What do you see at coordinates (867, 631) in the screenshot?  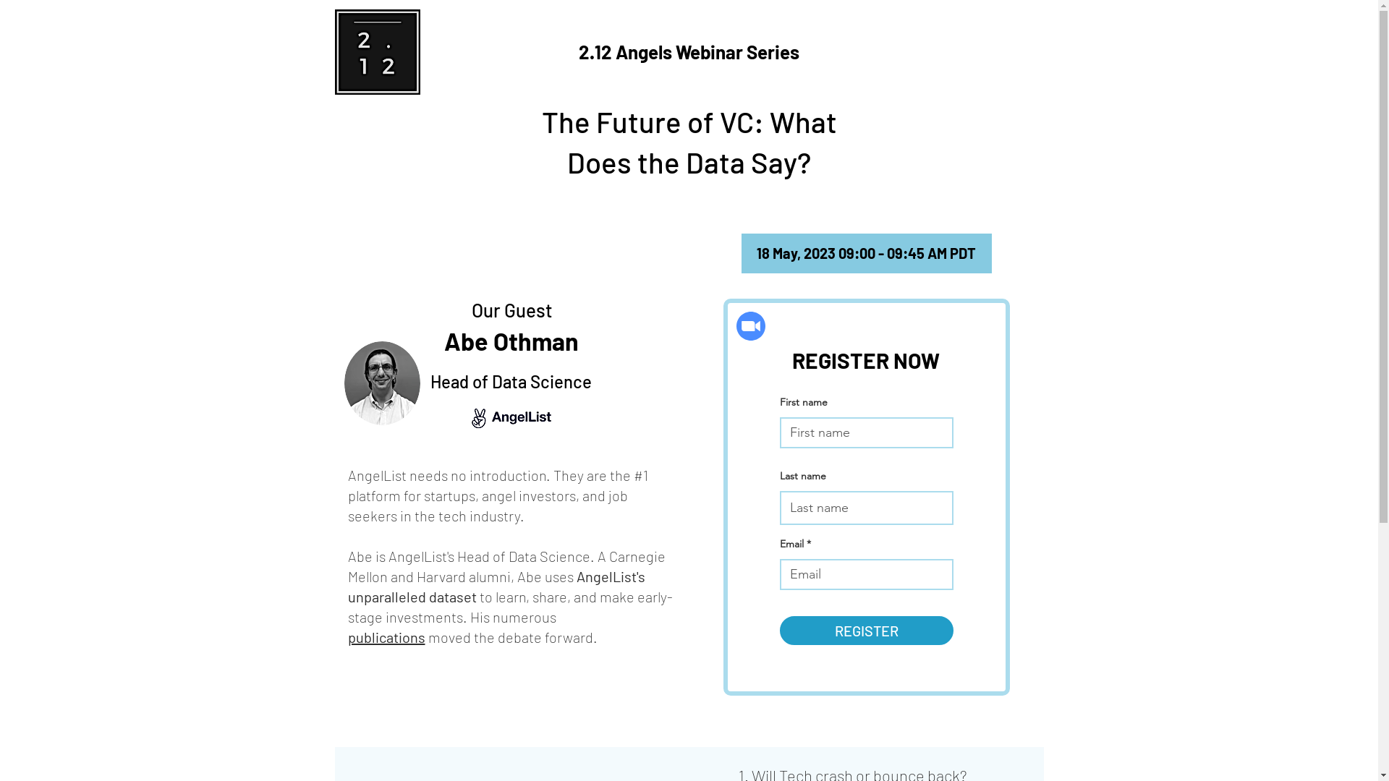 I see `REGISTER` at bounding box center [867, 631].